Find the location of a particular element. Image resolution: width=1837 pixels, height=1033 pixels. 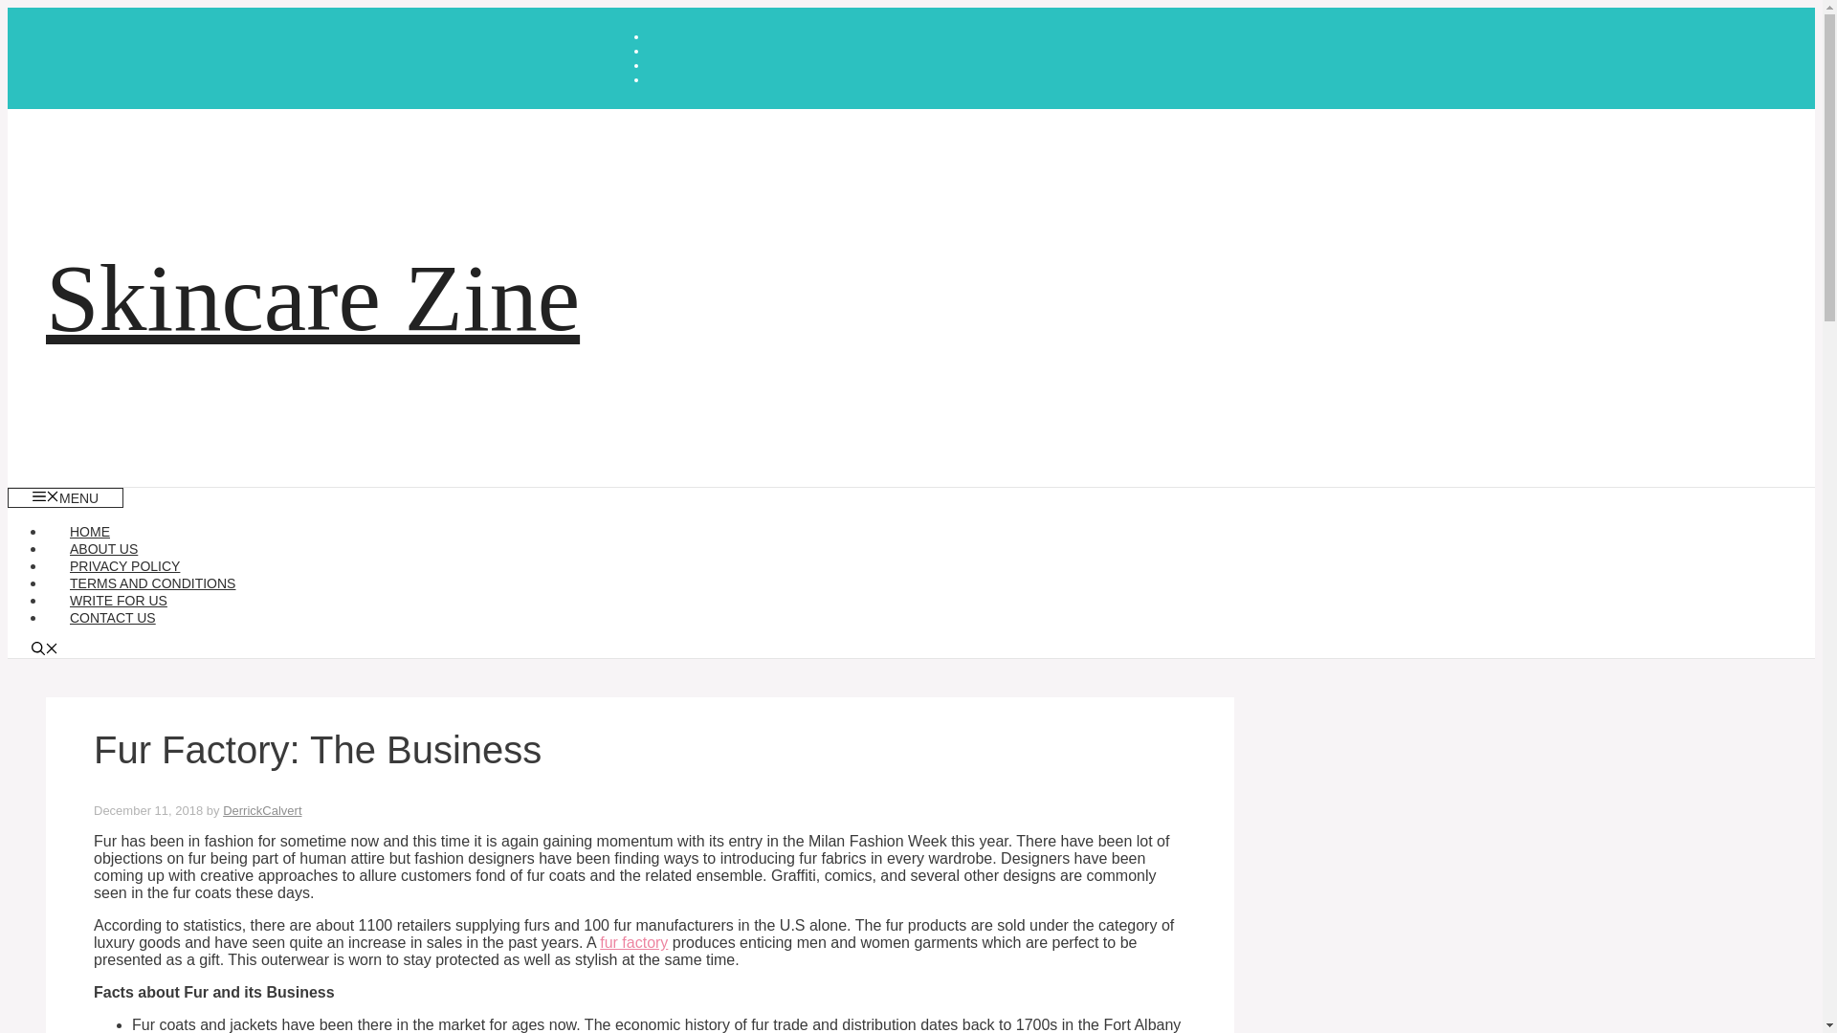

fur factory is located at coordinates (633, 942).